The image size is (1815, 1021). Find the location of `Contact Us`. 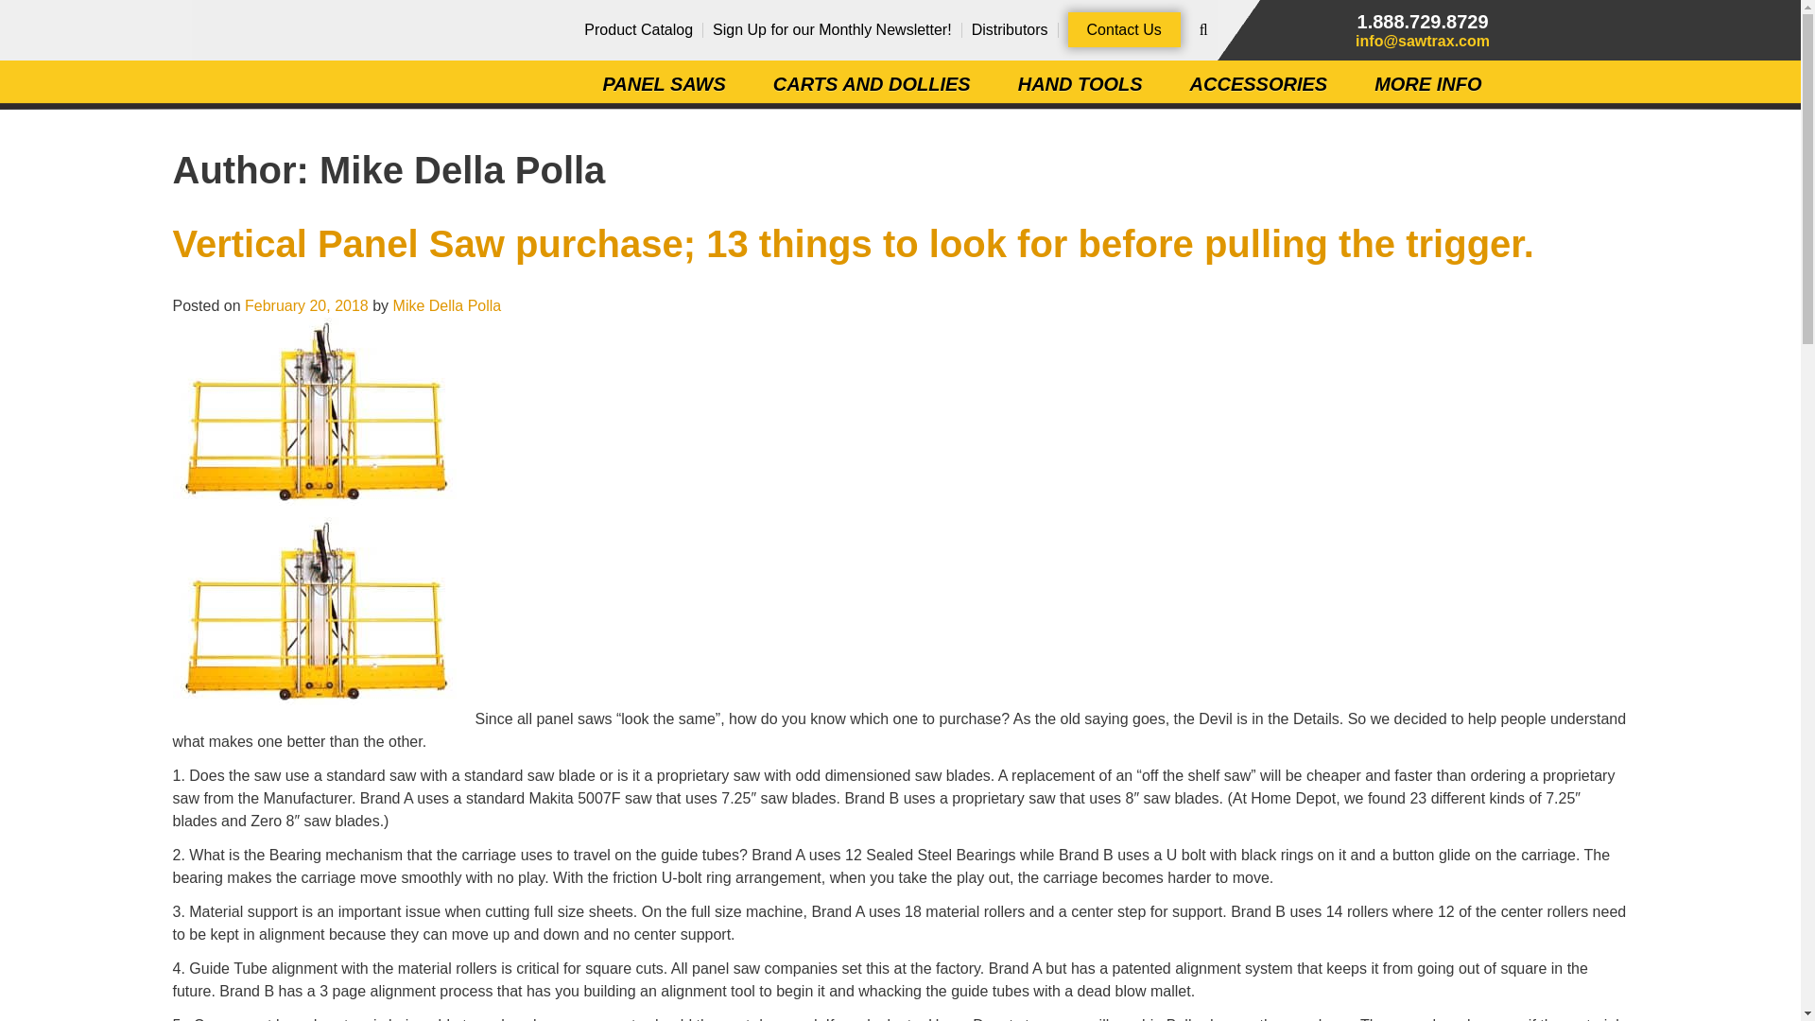

Contact Us is located at coordinates (1125, 28).